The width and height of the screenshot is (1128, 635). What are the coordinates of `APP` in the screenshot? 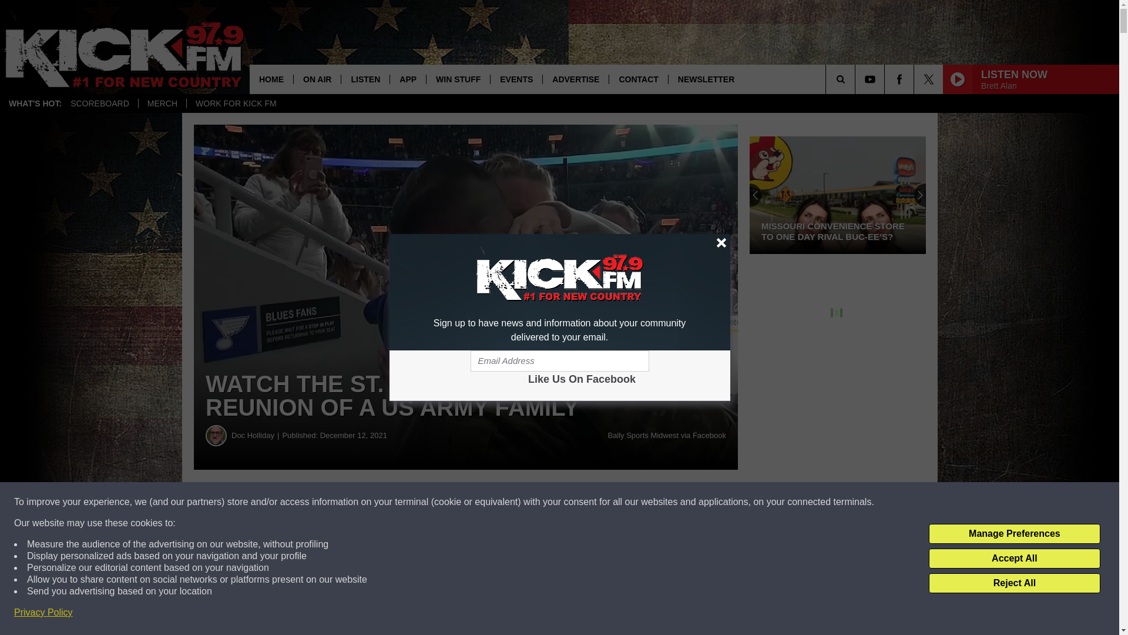 It's located at (408, 79).